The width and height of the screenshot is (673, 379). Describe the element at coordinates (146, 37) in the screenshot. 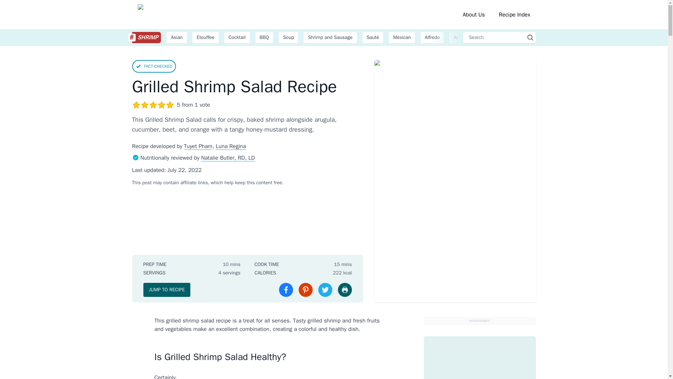

I see `shrimp` at that location.